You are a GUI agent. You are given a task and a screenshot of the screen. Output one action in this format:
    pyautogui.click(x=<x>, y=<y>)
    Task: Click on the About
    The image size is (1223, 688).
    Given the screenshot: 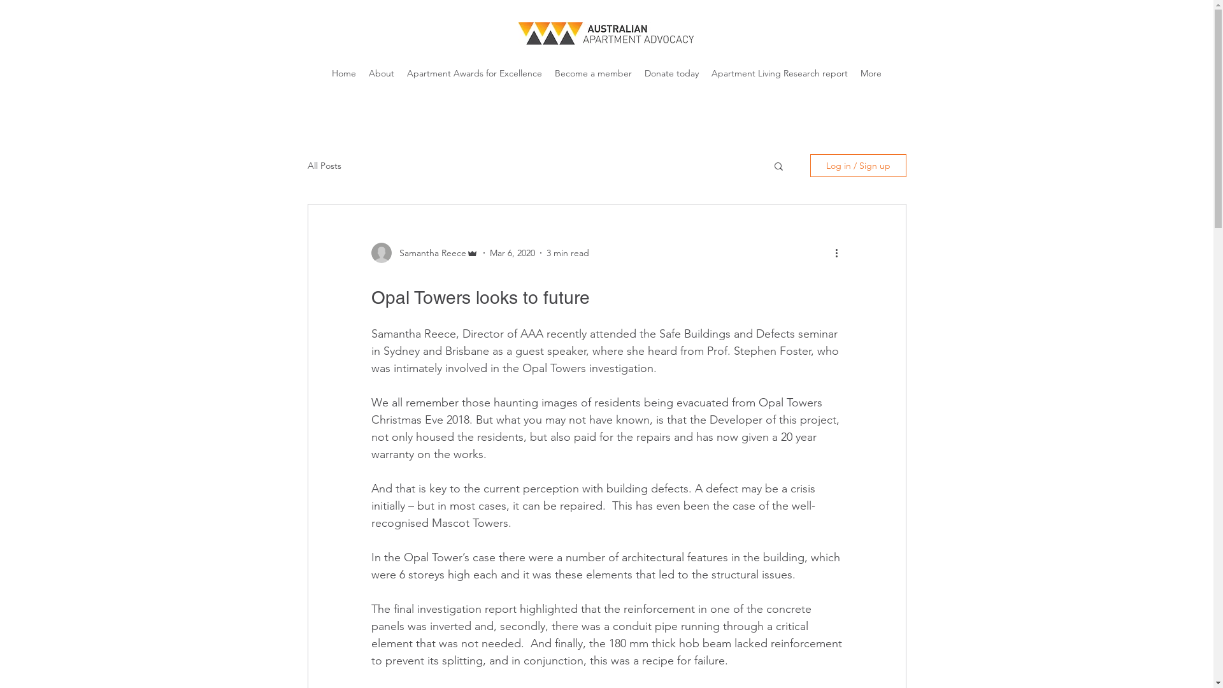 What is the action you would take?
    pyautogui.click(x=382, y=73)
    